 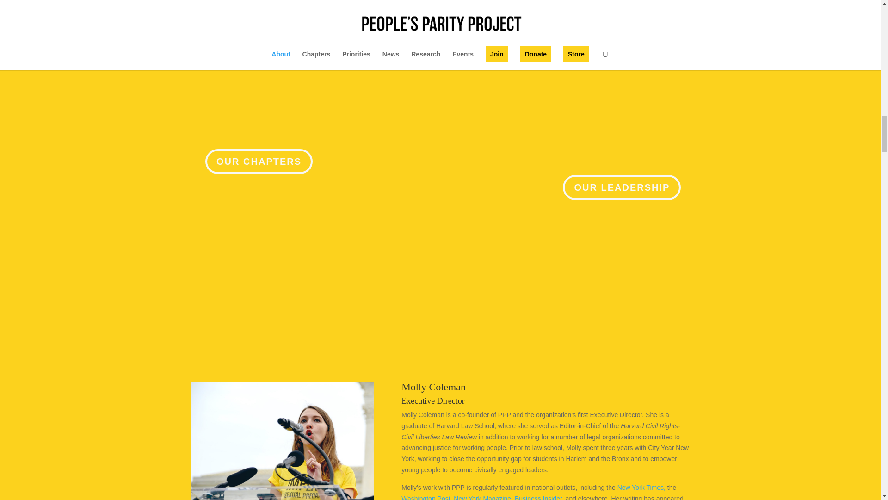 What do you see at coordinates (482, 497) in the screenshot?
I see `New York Magazine` at bounding box center [482, 497].